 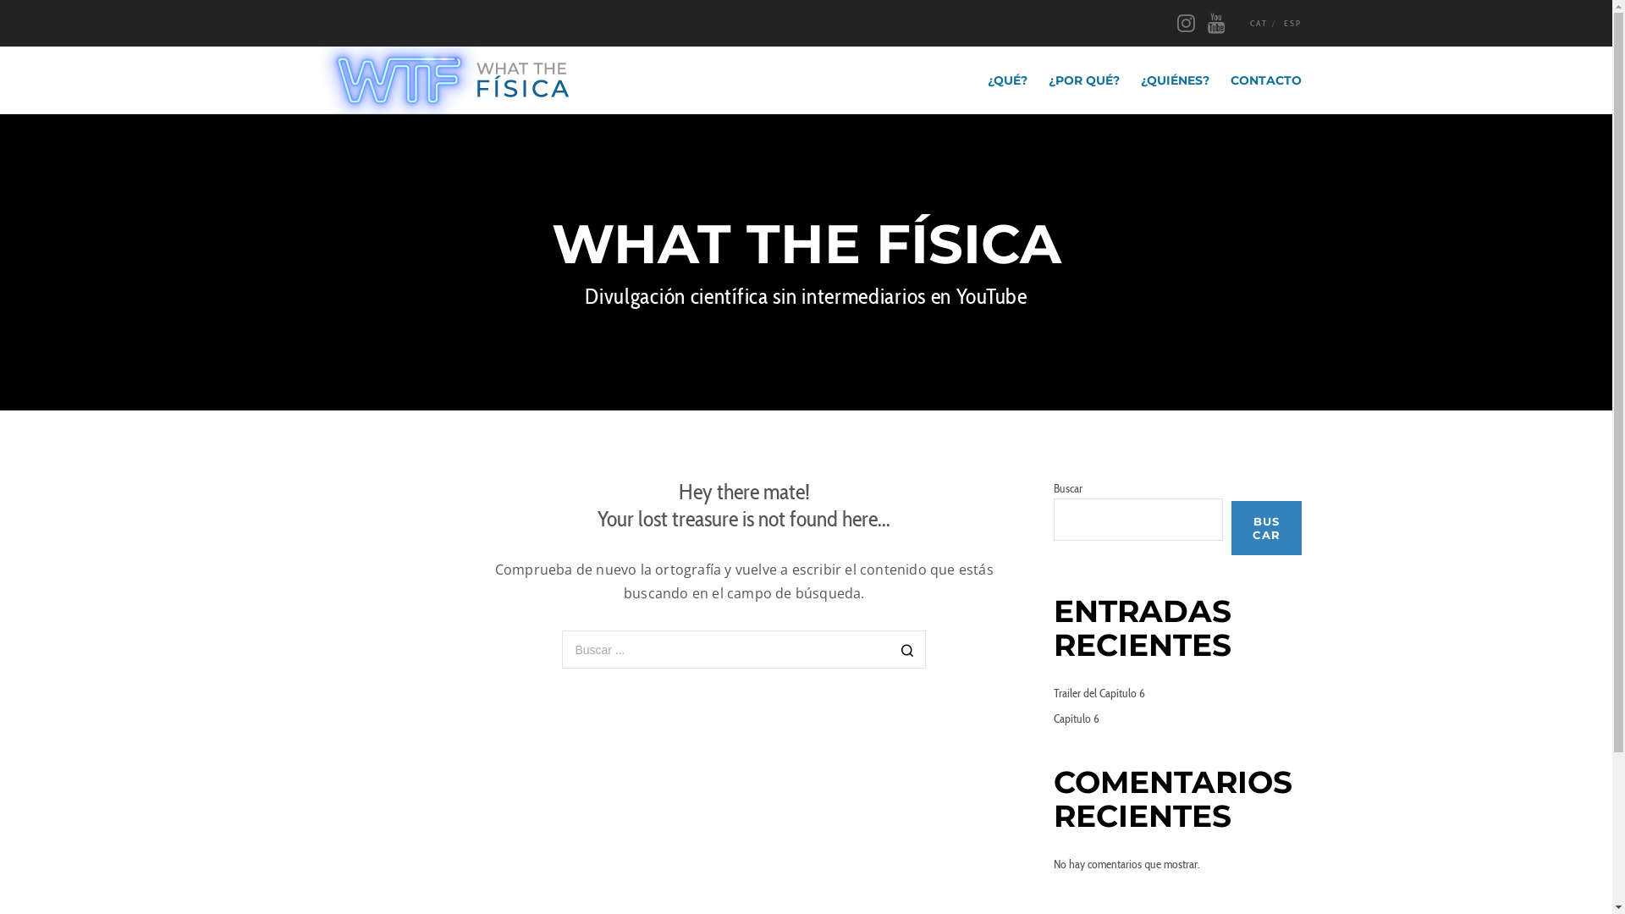 I want to click on CAT, so click(x=1259, y=24).